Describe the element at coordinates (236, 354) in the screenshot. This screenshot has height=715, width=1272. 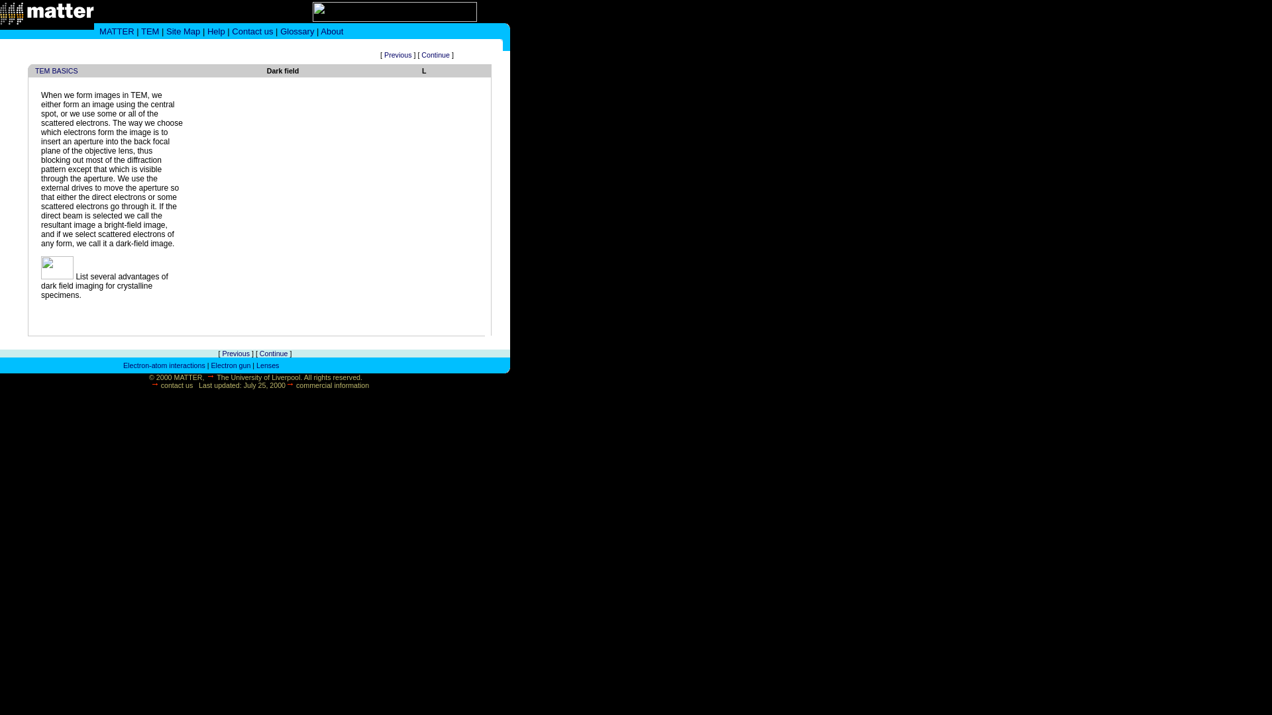
I see `Previous` at that location.